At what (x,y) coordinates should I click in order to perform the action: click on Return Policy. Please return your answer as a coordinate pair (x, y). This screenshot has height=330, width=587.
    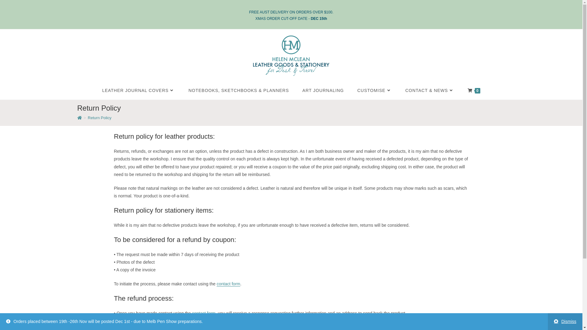
    Looking at the image, I should click on (100, 118).